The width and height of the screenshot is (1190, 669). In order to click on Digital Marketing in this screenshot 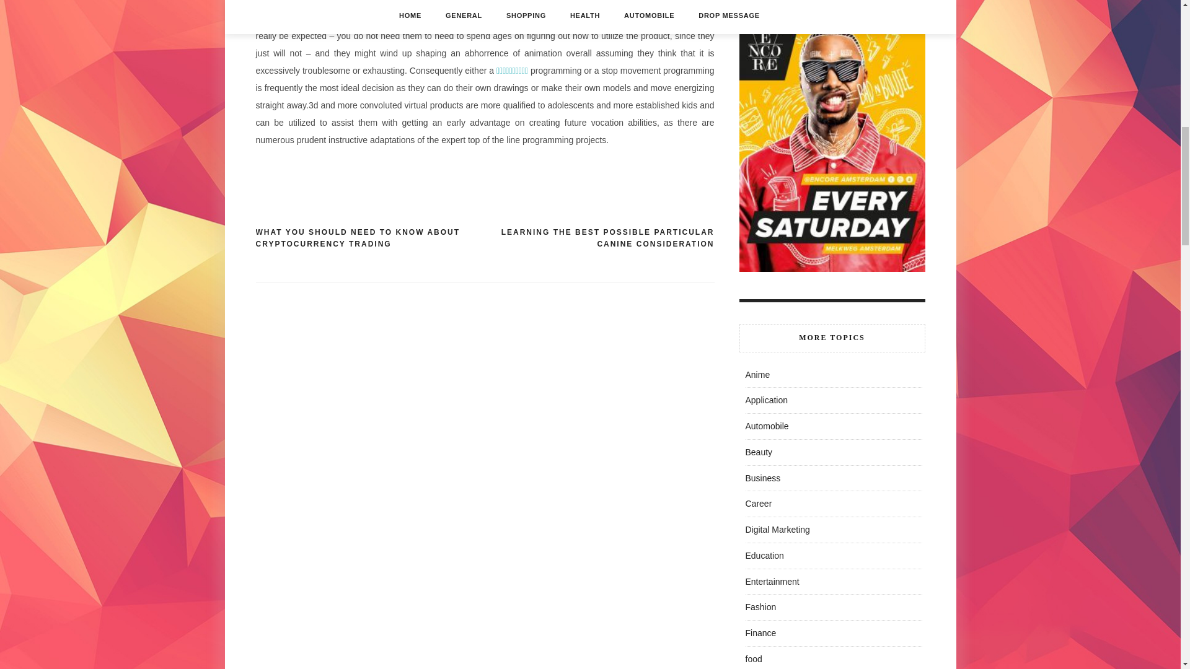, I will do `click(777, 529)`.